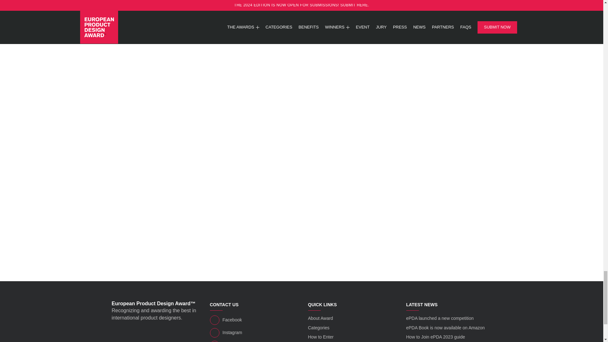 The width and height of the screenshot is (608, 342). What do you see at coordinates (445, 328) in the screenshot?
I see `ePDA Book is now available on Amazon` at bounding box center [445, 328].